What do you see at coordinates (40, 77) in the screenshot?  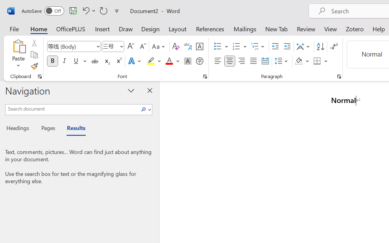 I see `Office Clipboard...` at bounding box center [40, 77].